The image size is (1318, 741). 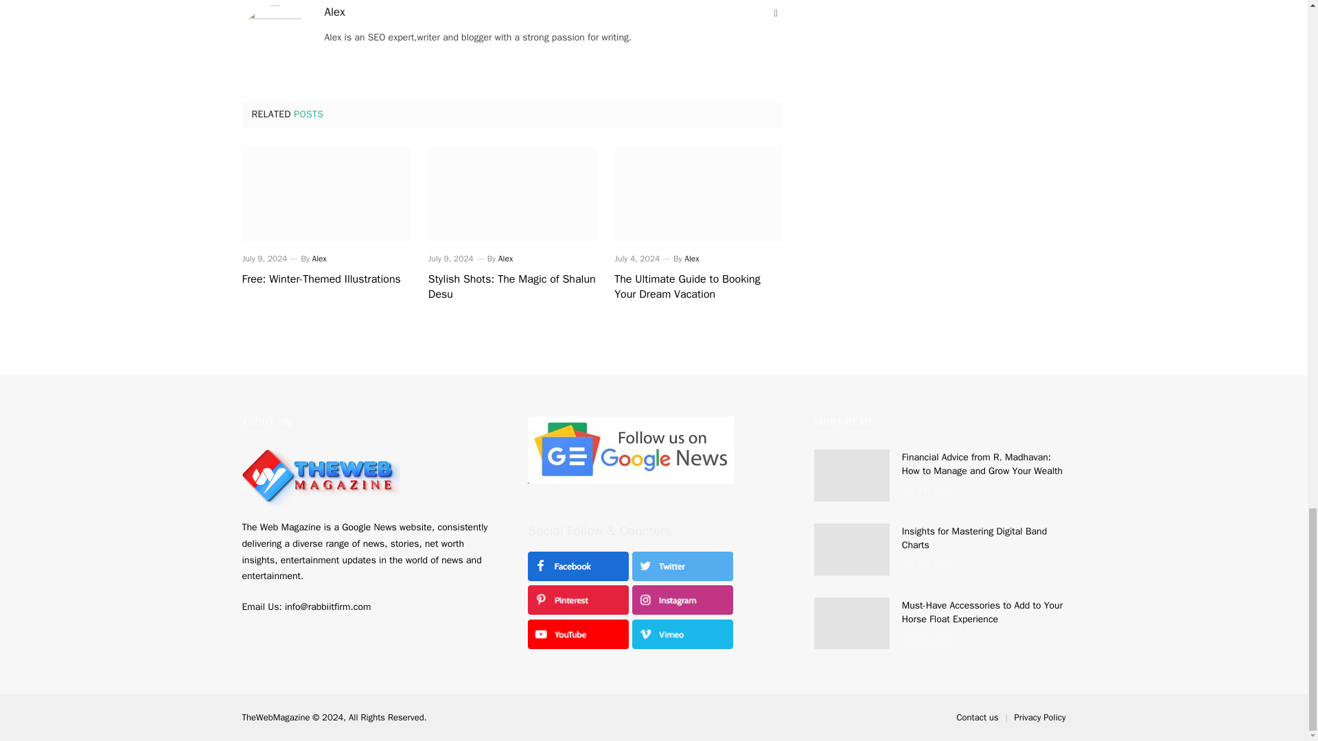 I want to click on Stylish Shots: The Magic of Shalun Desu, so click(x=512, y=193).